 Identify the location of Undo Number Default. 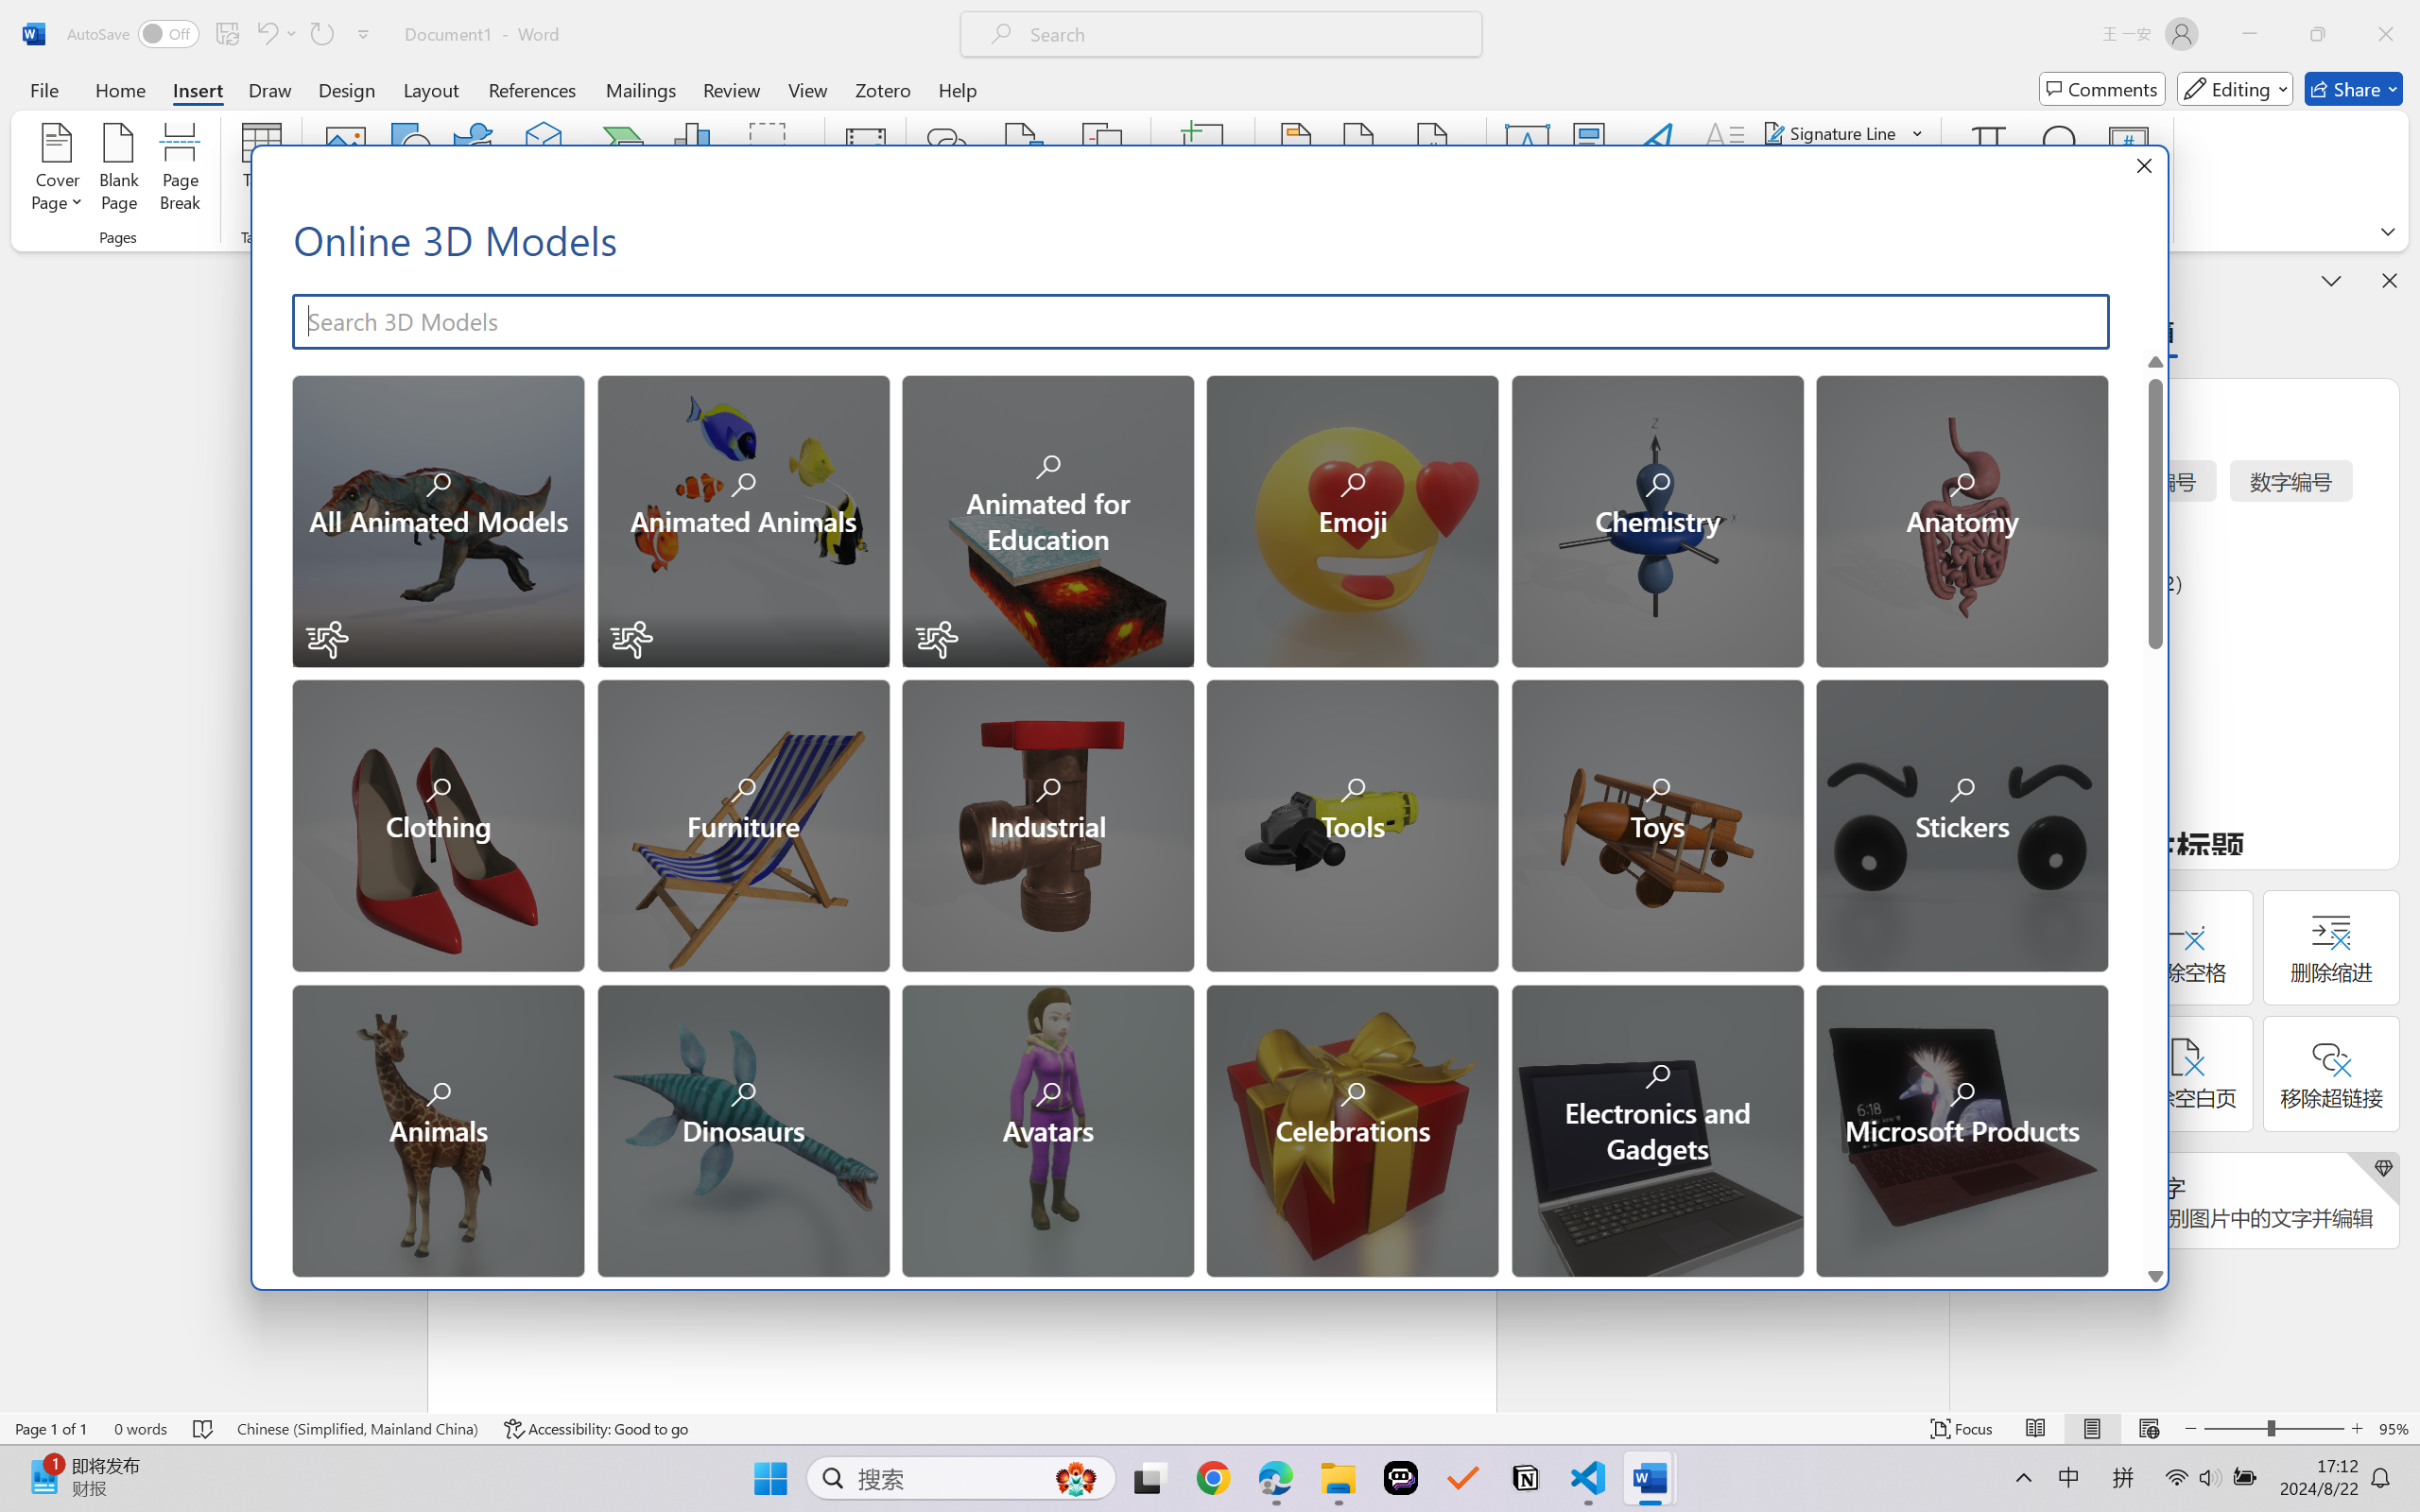
(276, 34).